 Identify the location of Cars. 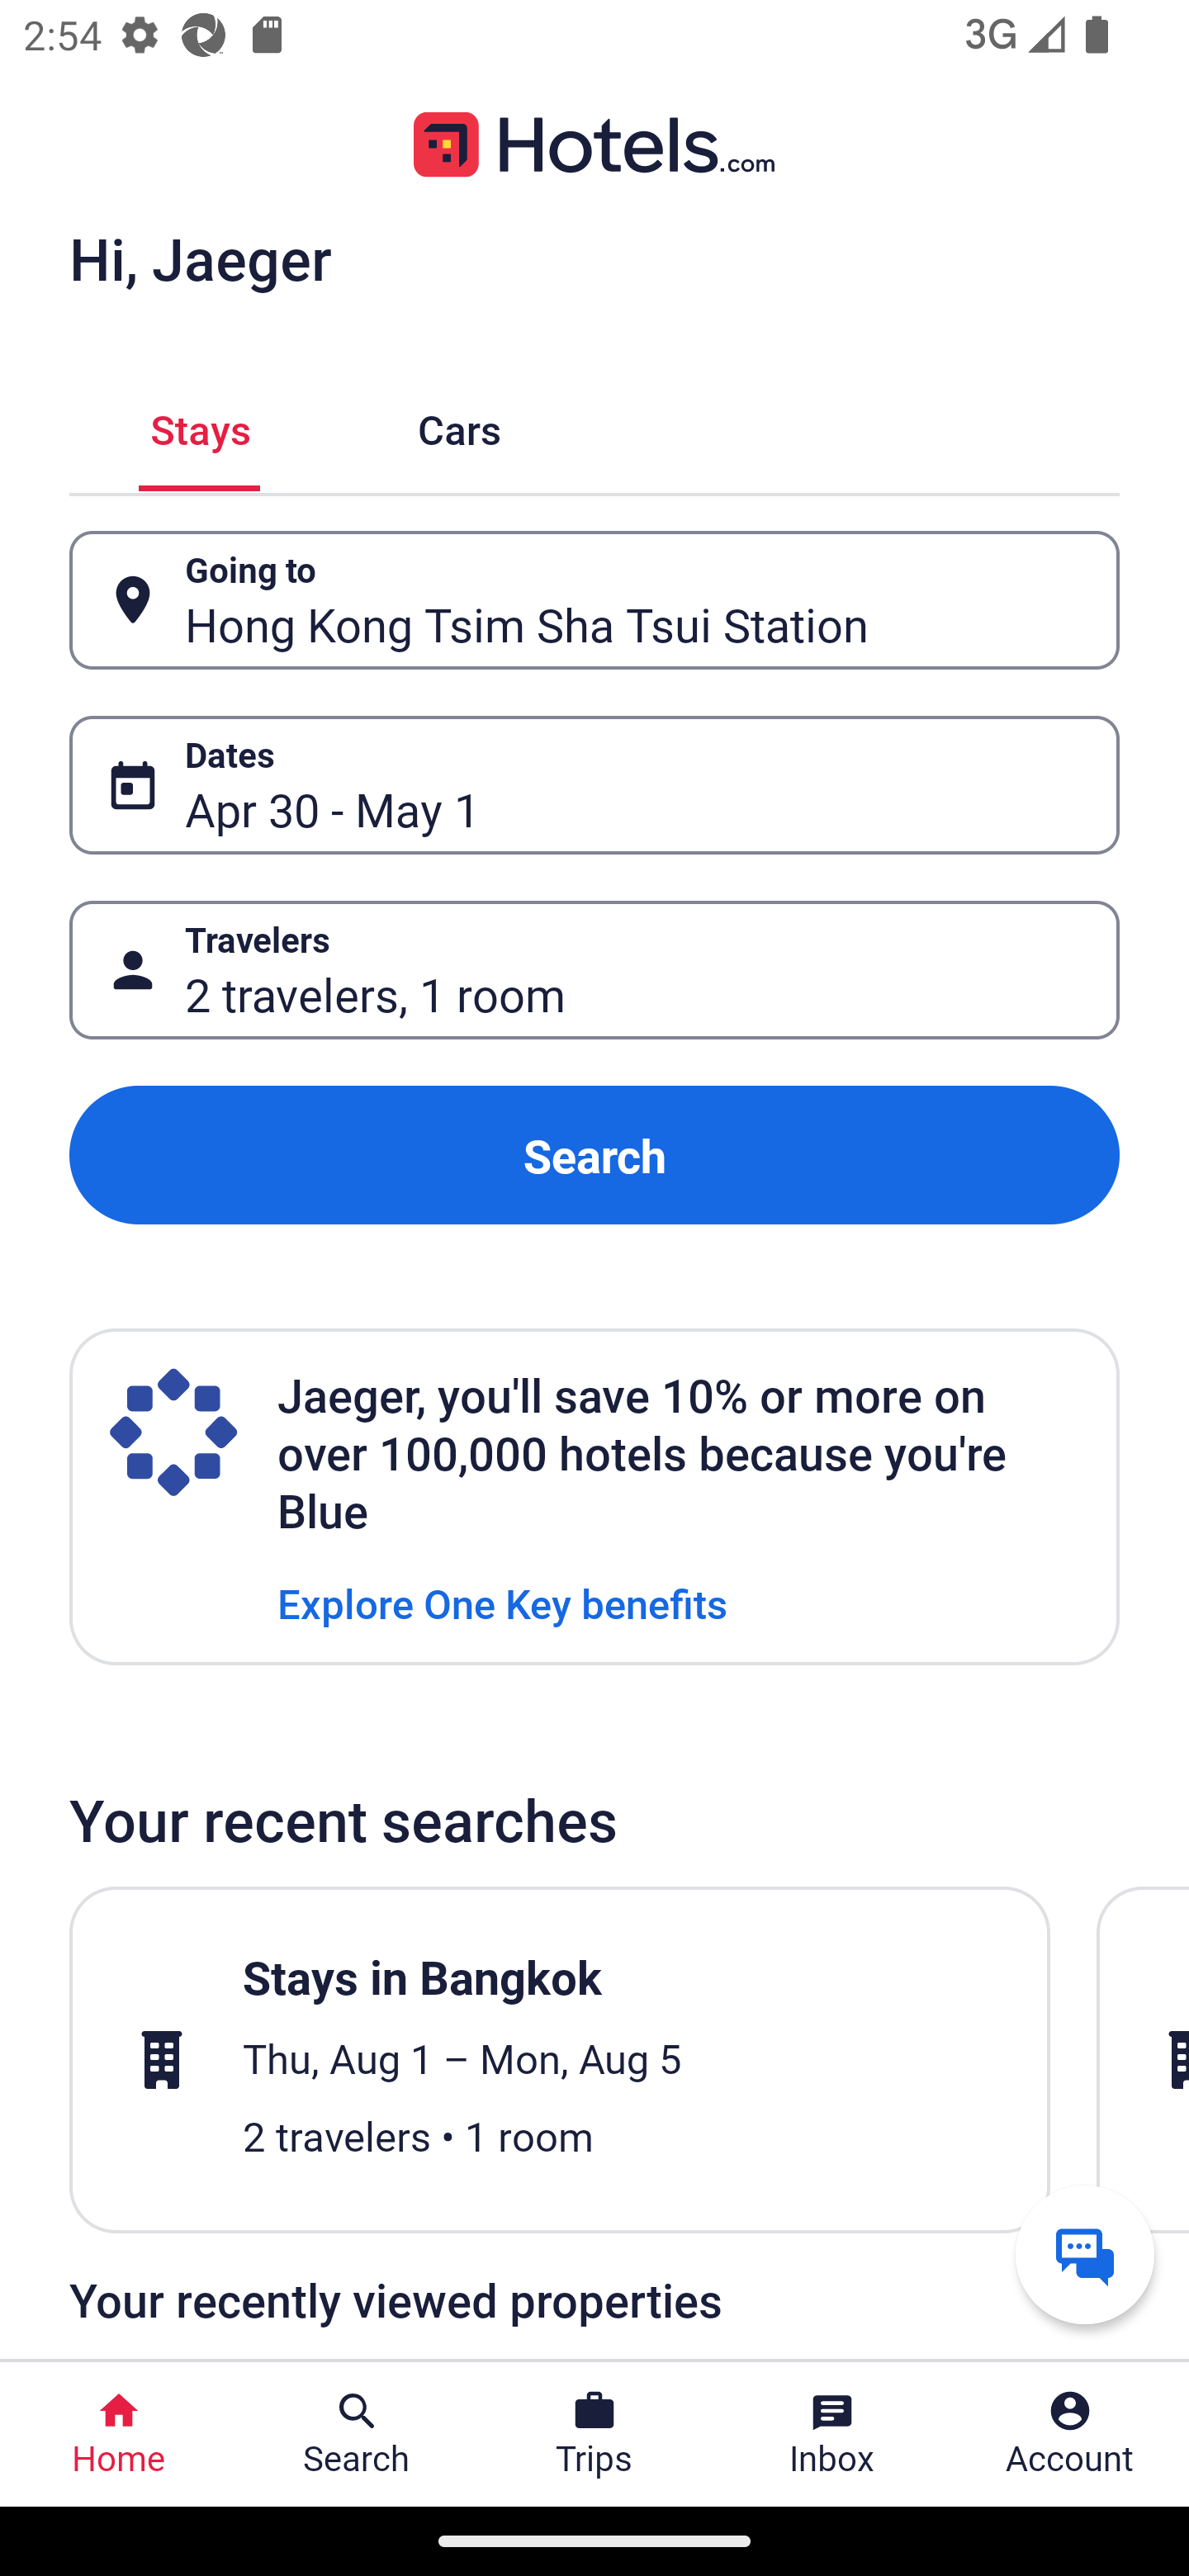
(459, 426).